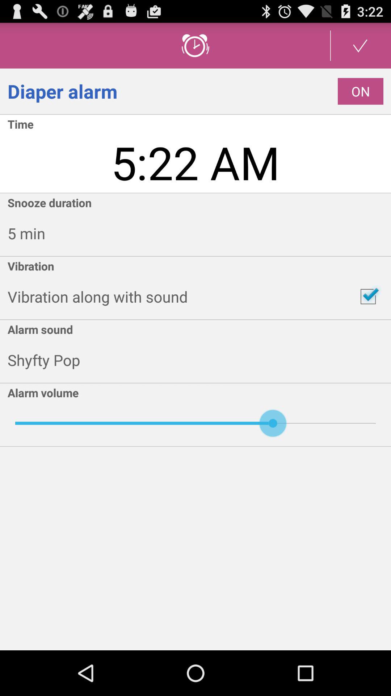  What do you see at coordinates (360, 91) in the screenshot?
I see `flip until the on` at bounding box center [360, 91].